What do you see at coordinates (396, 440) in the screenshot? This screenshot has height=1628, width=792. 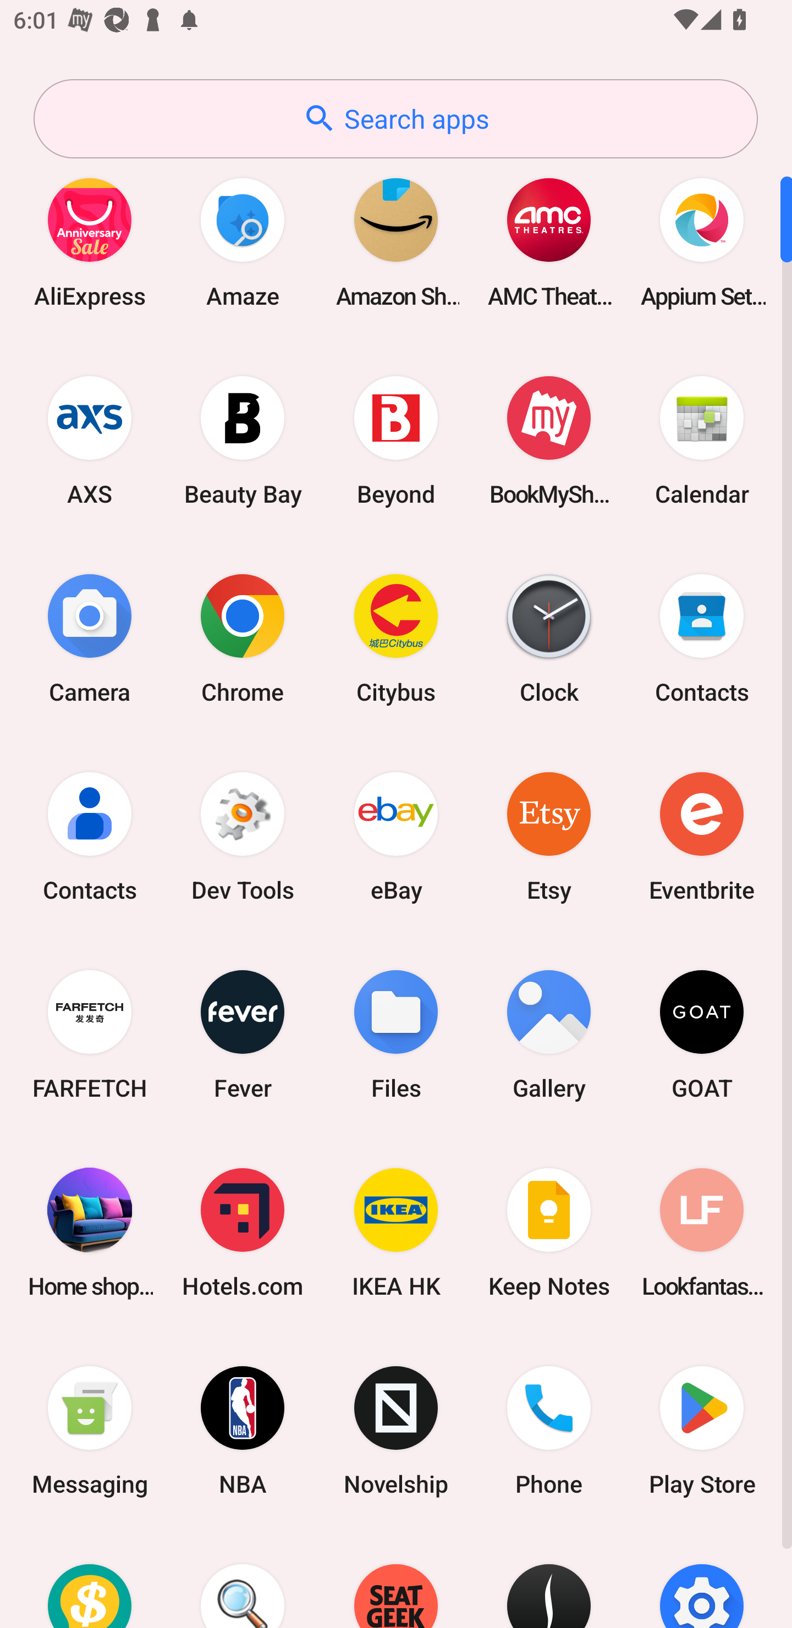 I see `Beyond` at bounding box center [396, 440].